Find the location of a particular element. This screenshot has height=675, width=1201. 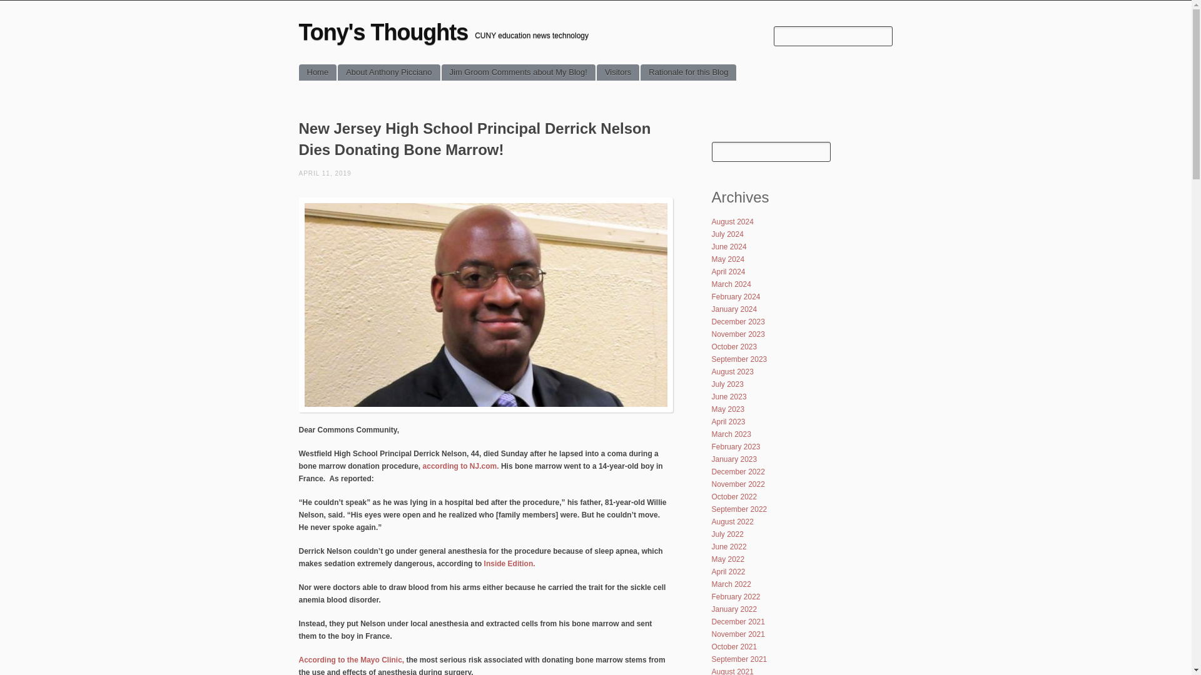

April 2024 is located at coordinates (729, 271).